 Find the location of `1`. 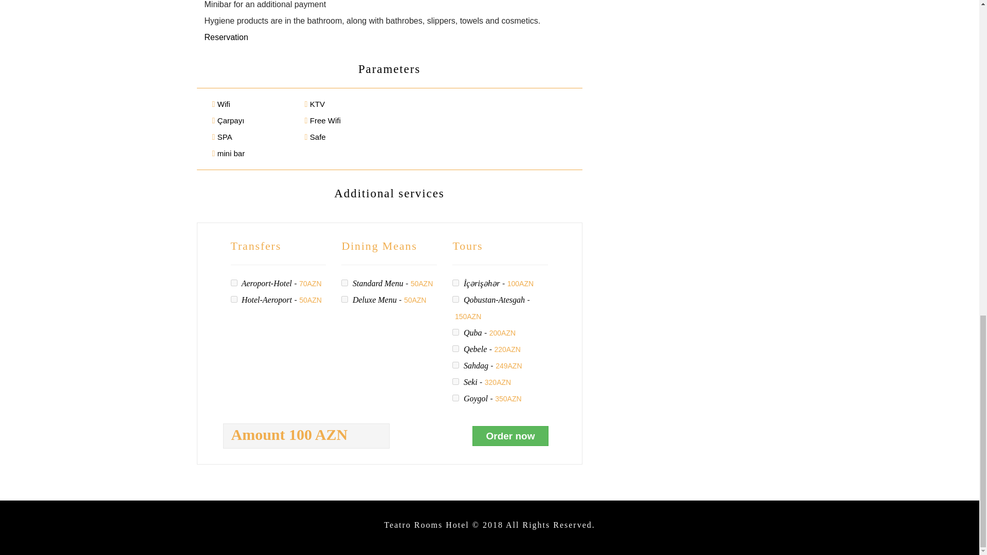

1 is located at coordinates (455, 299).